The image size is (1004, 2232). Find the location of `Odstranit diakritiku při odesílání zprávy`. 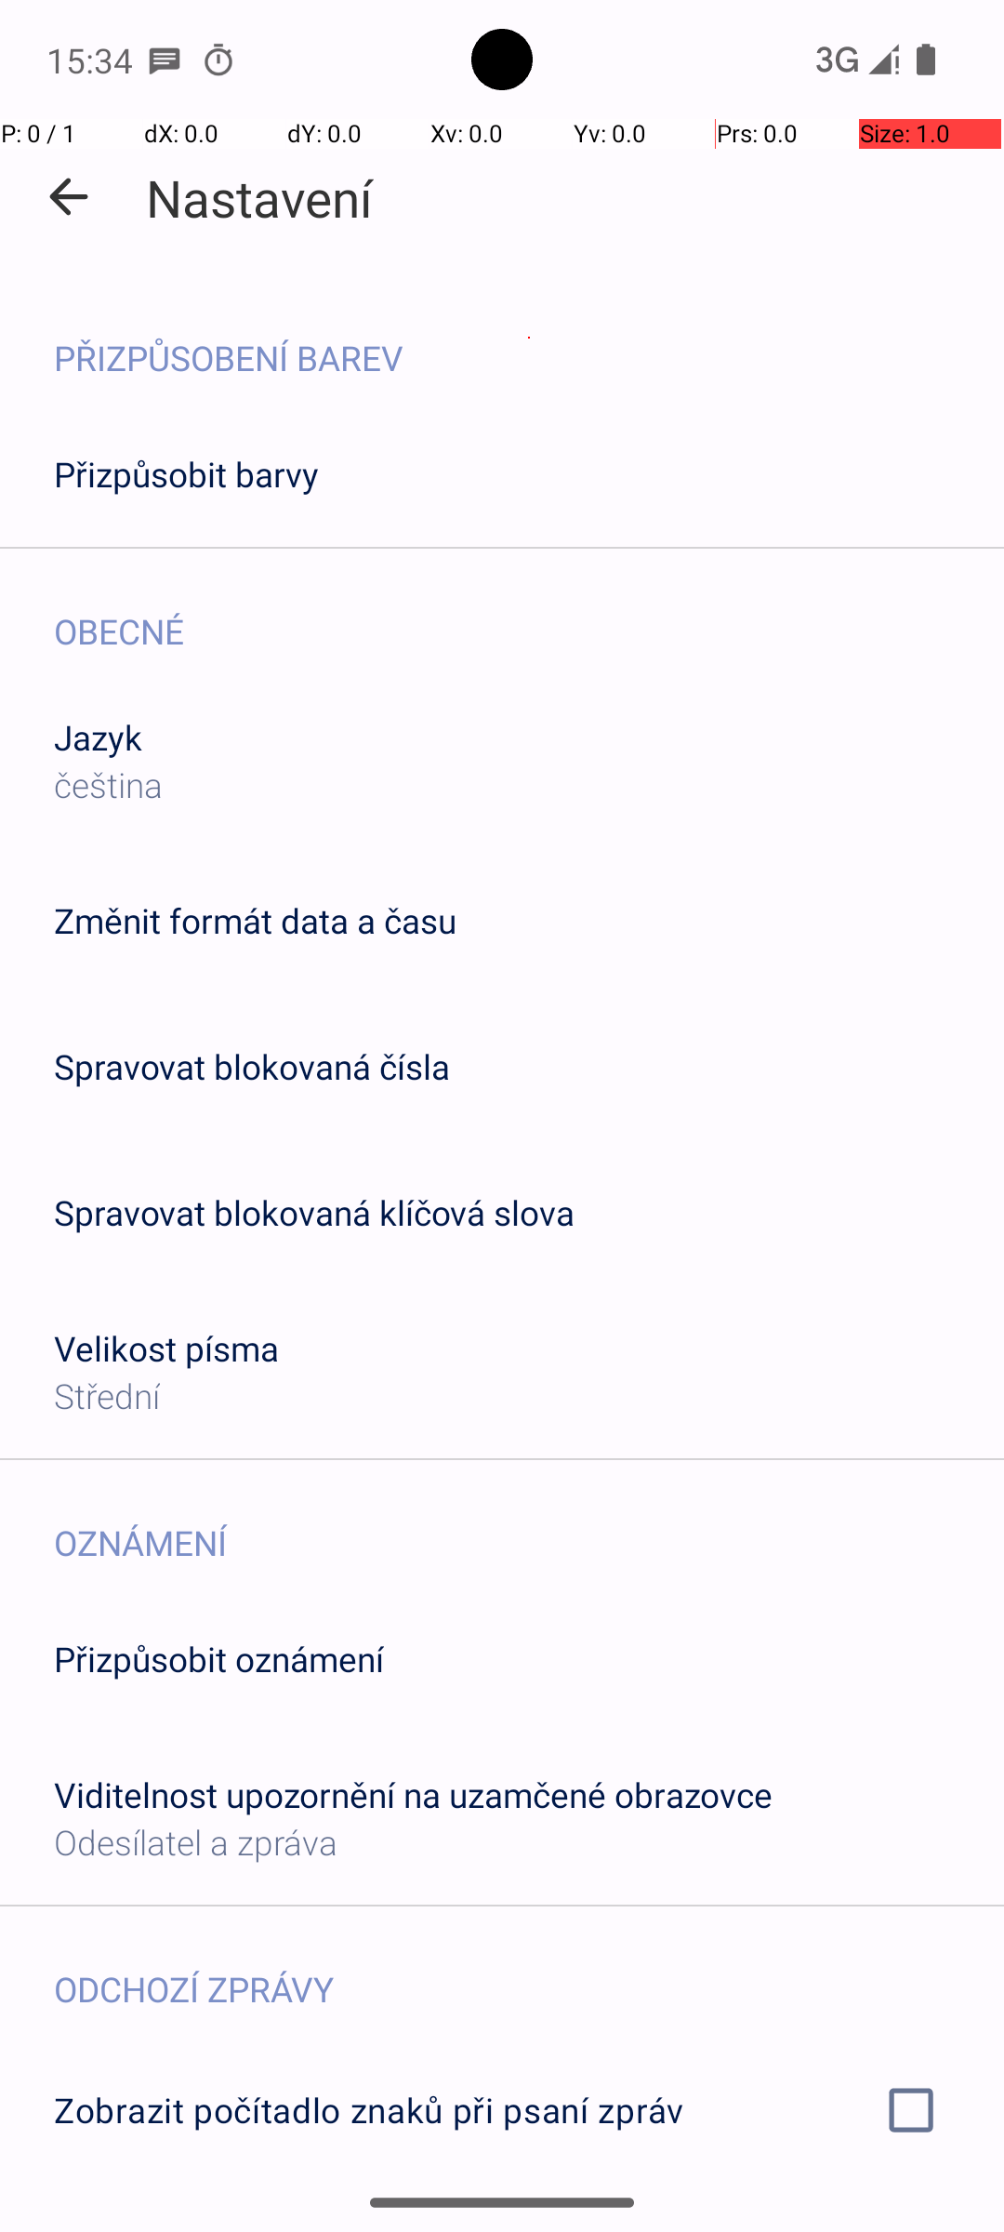

Odstranit diakritiku při odesílání zprávy is located at coordinates (502, 2220).